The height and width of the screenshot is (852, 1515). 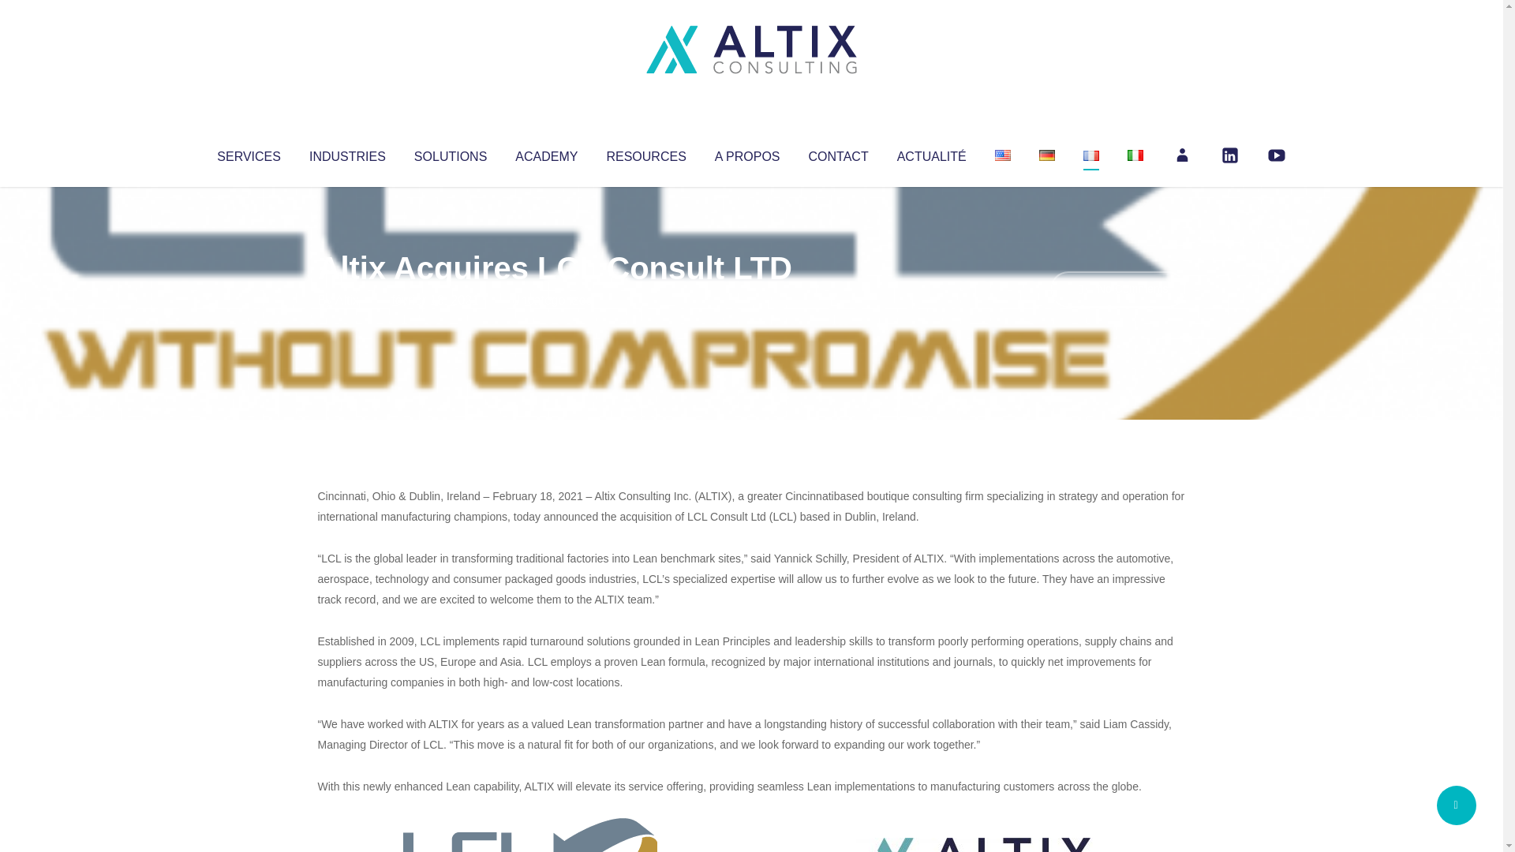 What do you see at coordinates (347, 300) in the screenshot?
I see `Articles par Altix` at bounding box center [347, 300].